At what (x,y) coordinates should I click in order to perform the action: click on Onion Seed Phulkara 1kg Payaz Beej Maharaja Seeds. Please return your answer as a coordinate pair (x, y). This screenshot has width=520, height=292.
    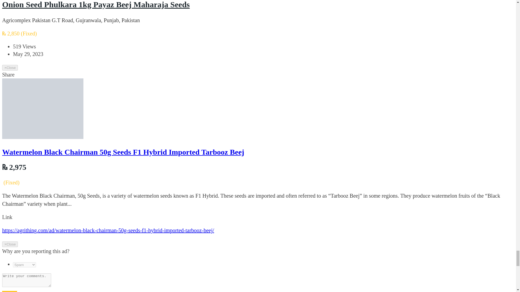
    Looking at the image, I should click on (96, 4).